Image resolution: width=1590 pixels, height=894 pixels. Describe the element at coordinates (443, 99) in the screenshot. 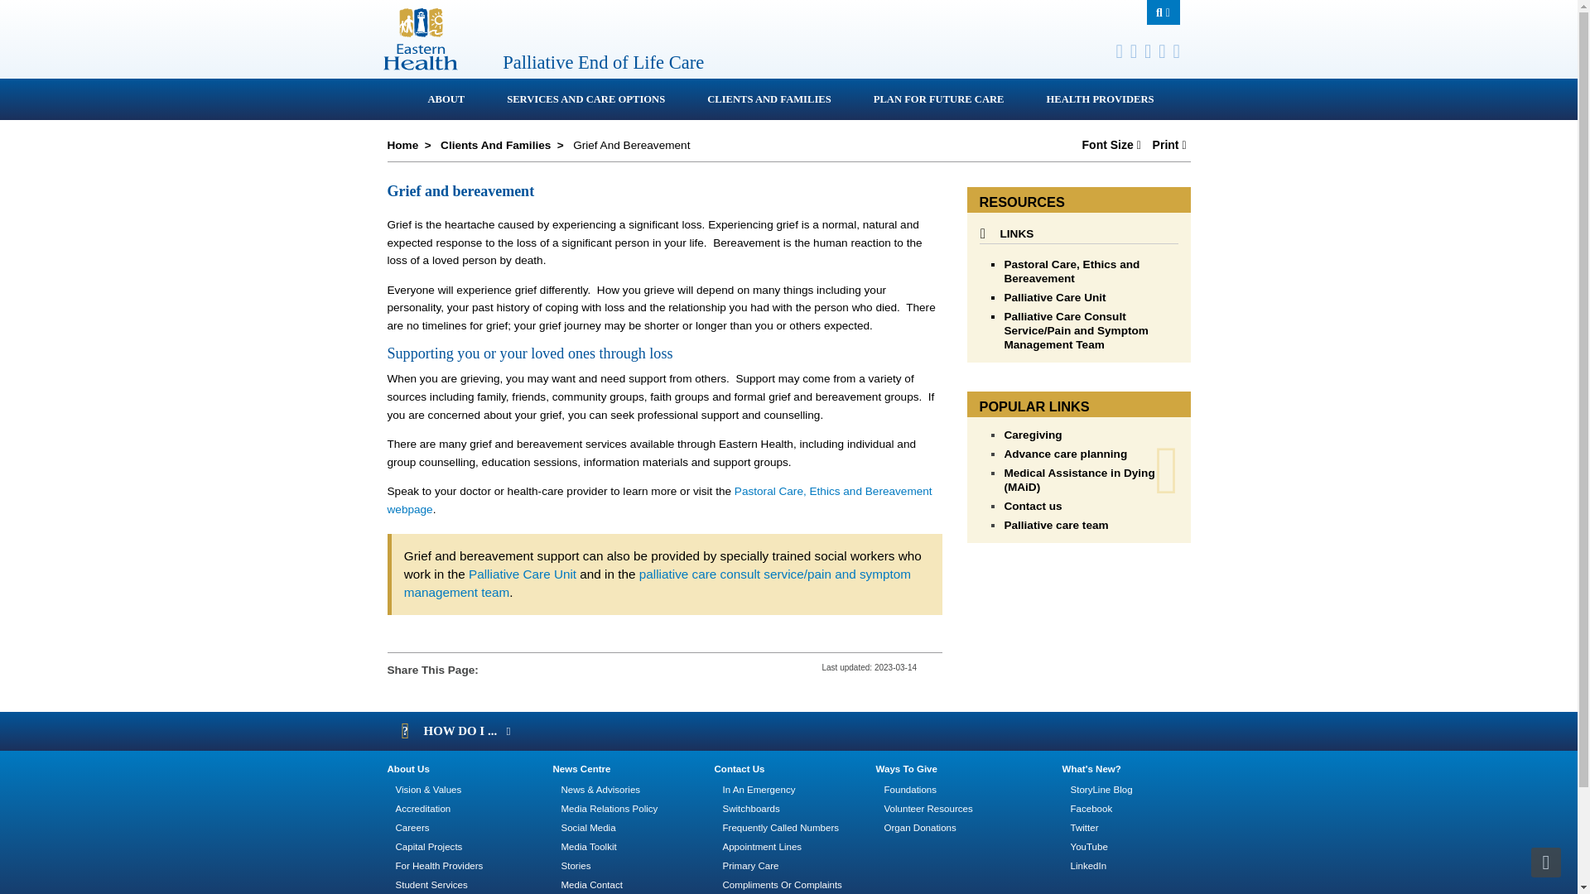

I see `ABOUT` at that location.